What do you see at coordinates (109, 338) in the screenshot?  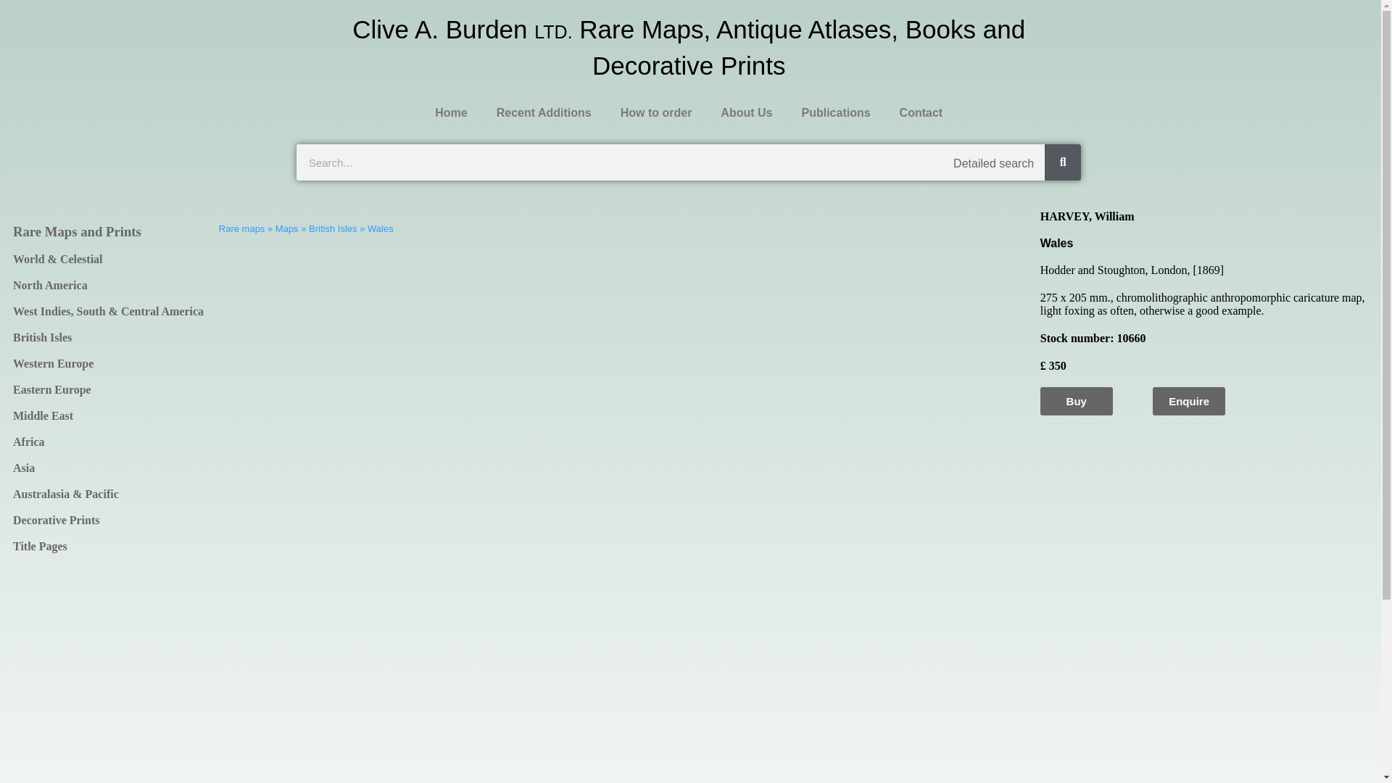 I see `British Isles` at bounding box center [109, 338].